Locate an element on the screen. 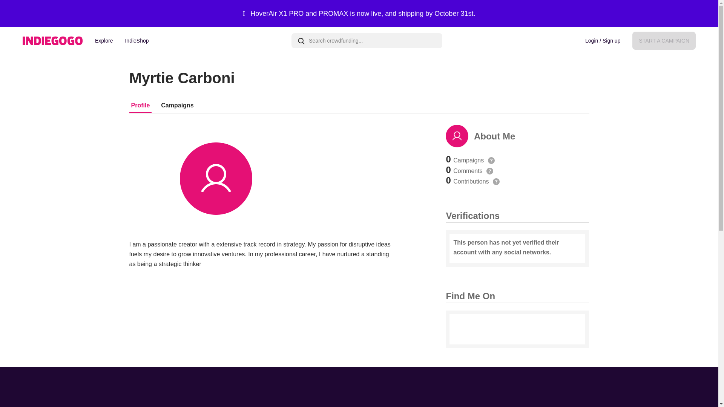  IndieShop is located at coordinates (137, 41).